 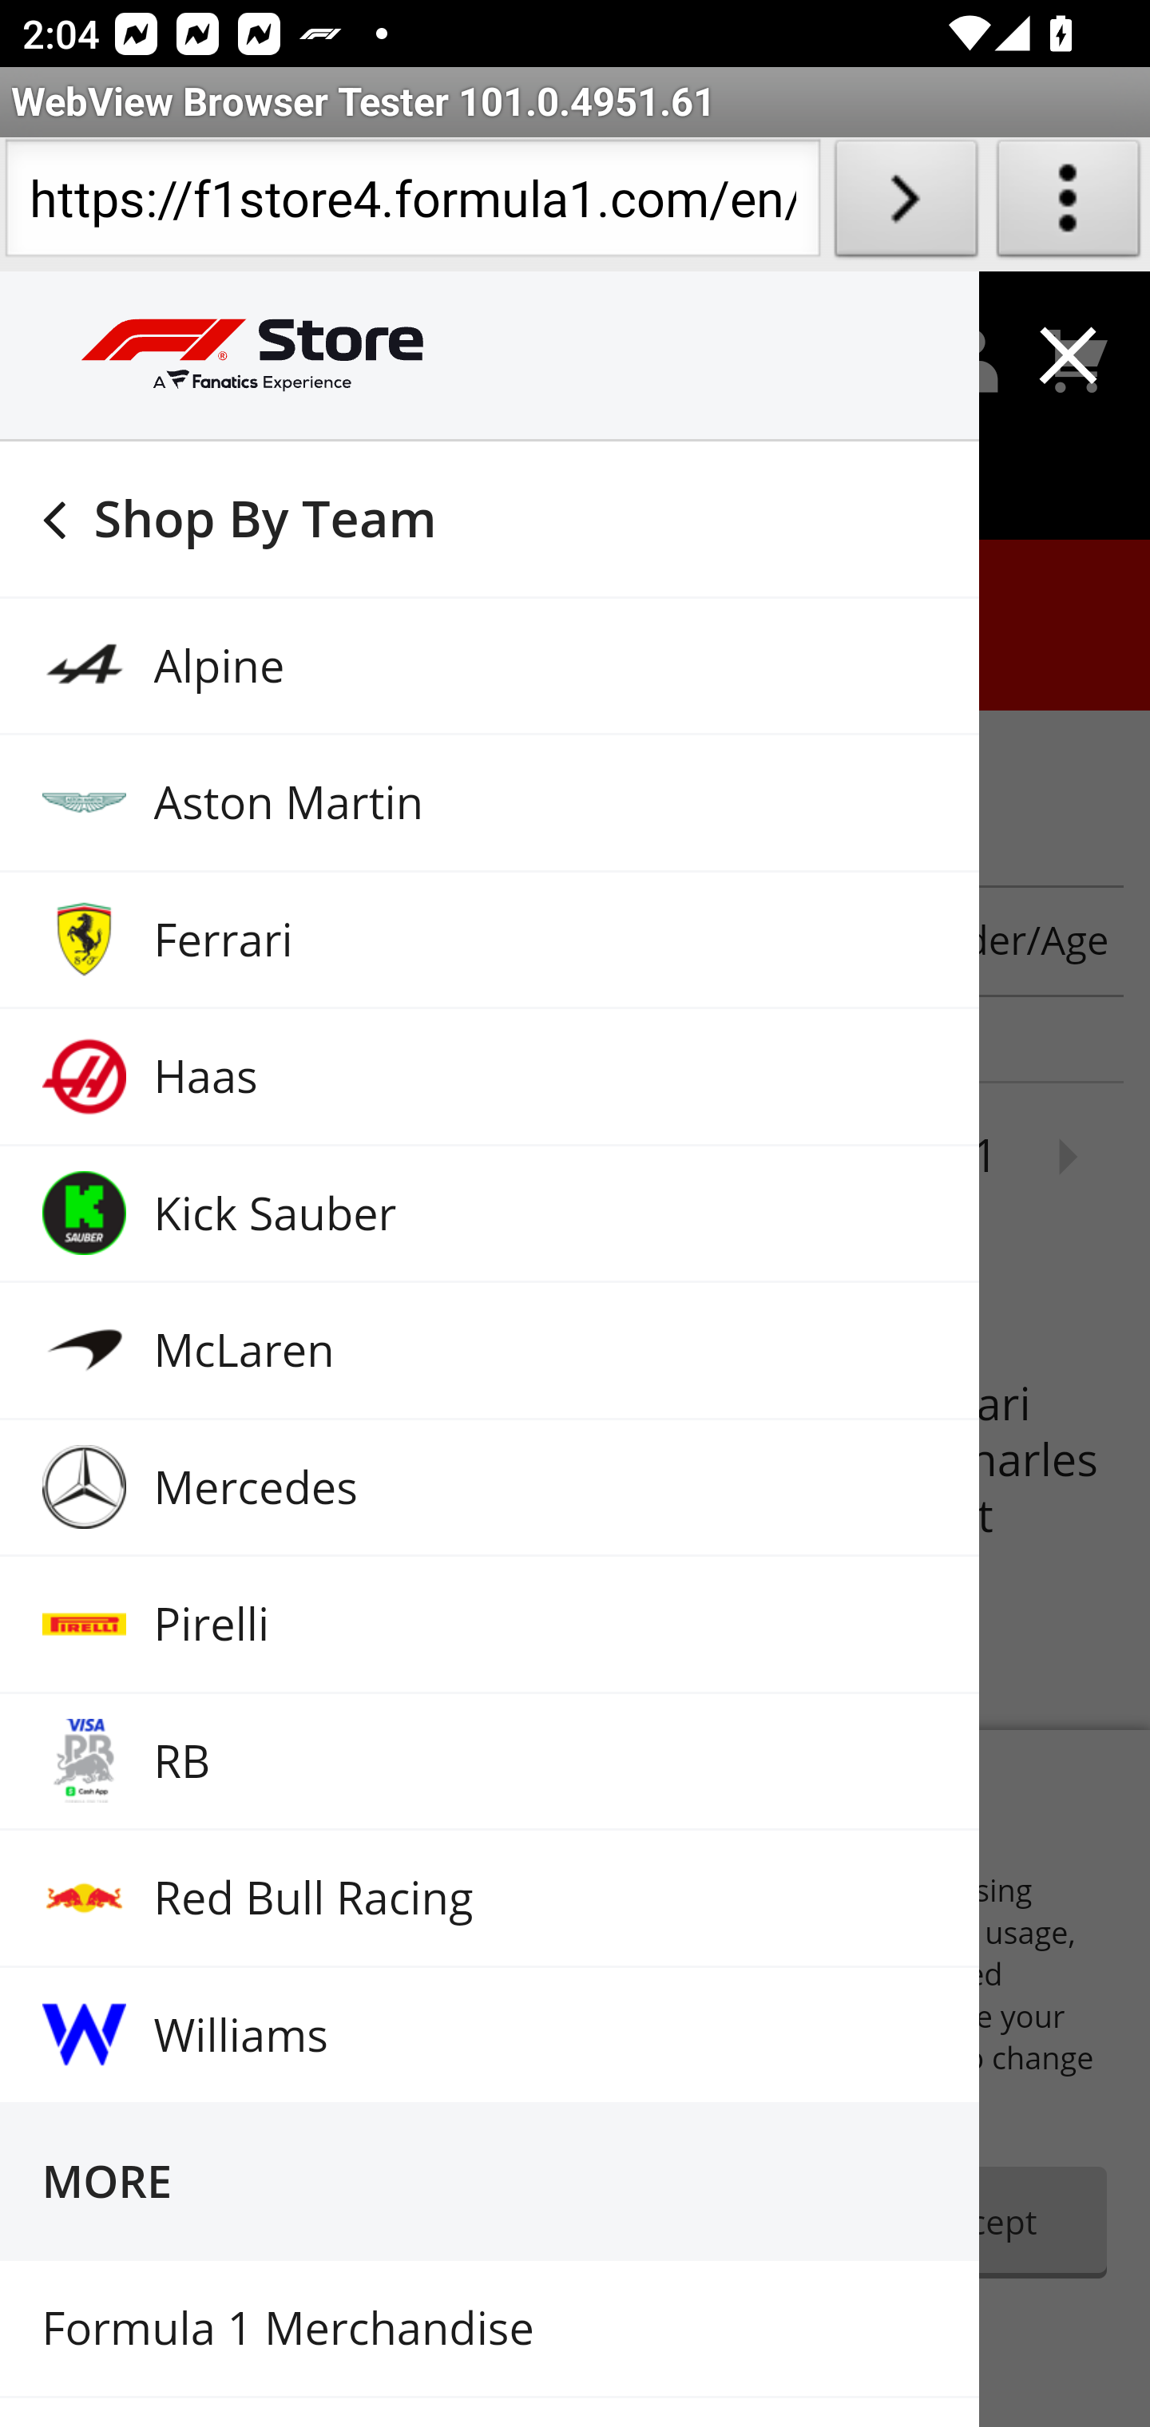 I want to click on Load URL, so click(x=906, y=204).